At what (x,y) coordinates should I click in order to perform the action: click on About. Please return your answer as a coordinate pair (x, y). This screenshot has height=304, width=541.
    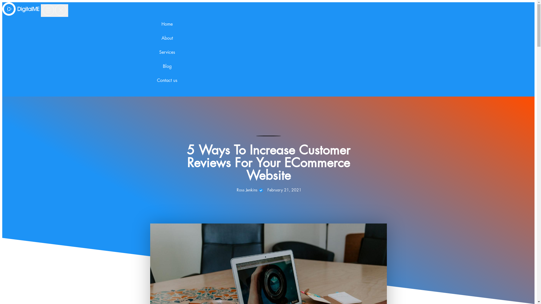
    Looking at the image, I should click on (167, 43).